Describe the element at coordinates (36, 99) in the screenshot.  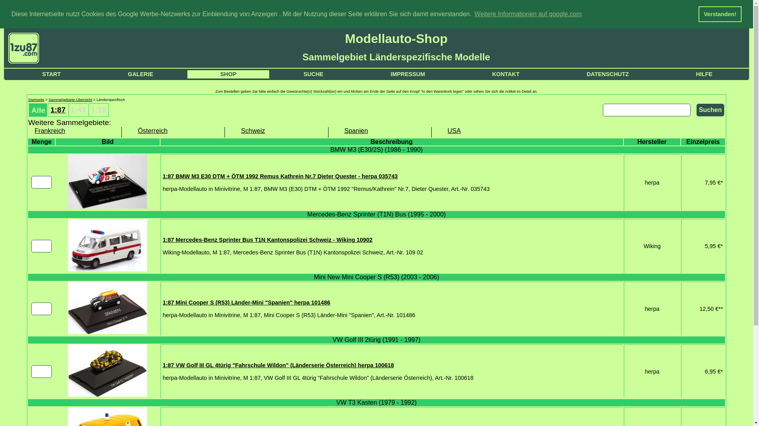
I see `Startseite` at that location.